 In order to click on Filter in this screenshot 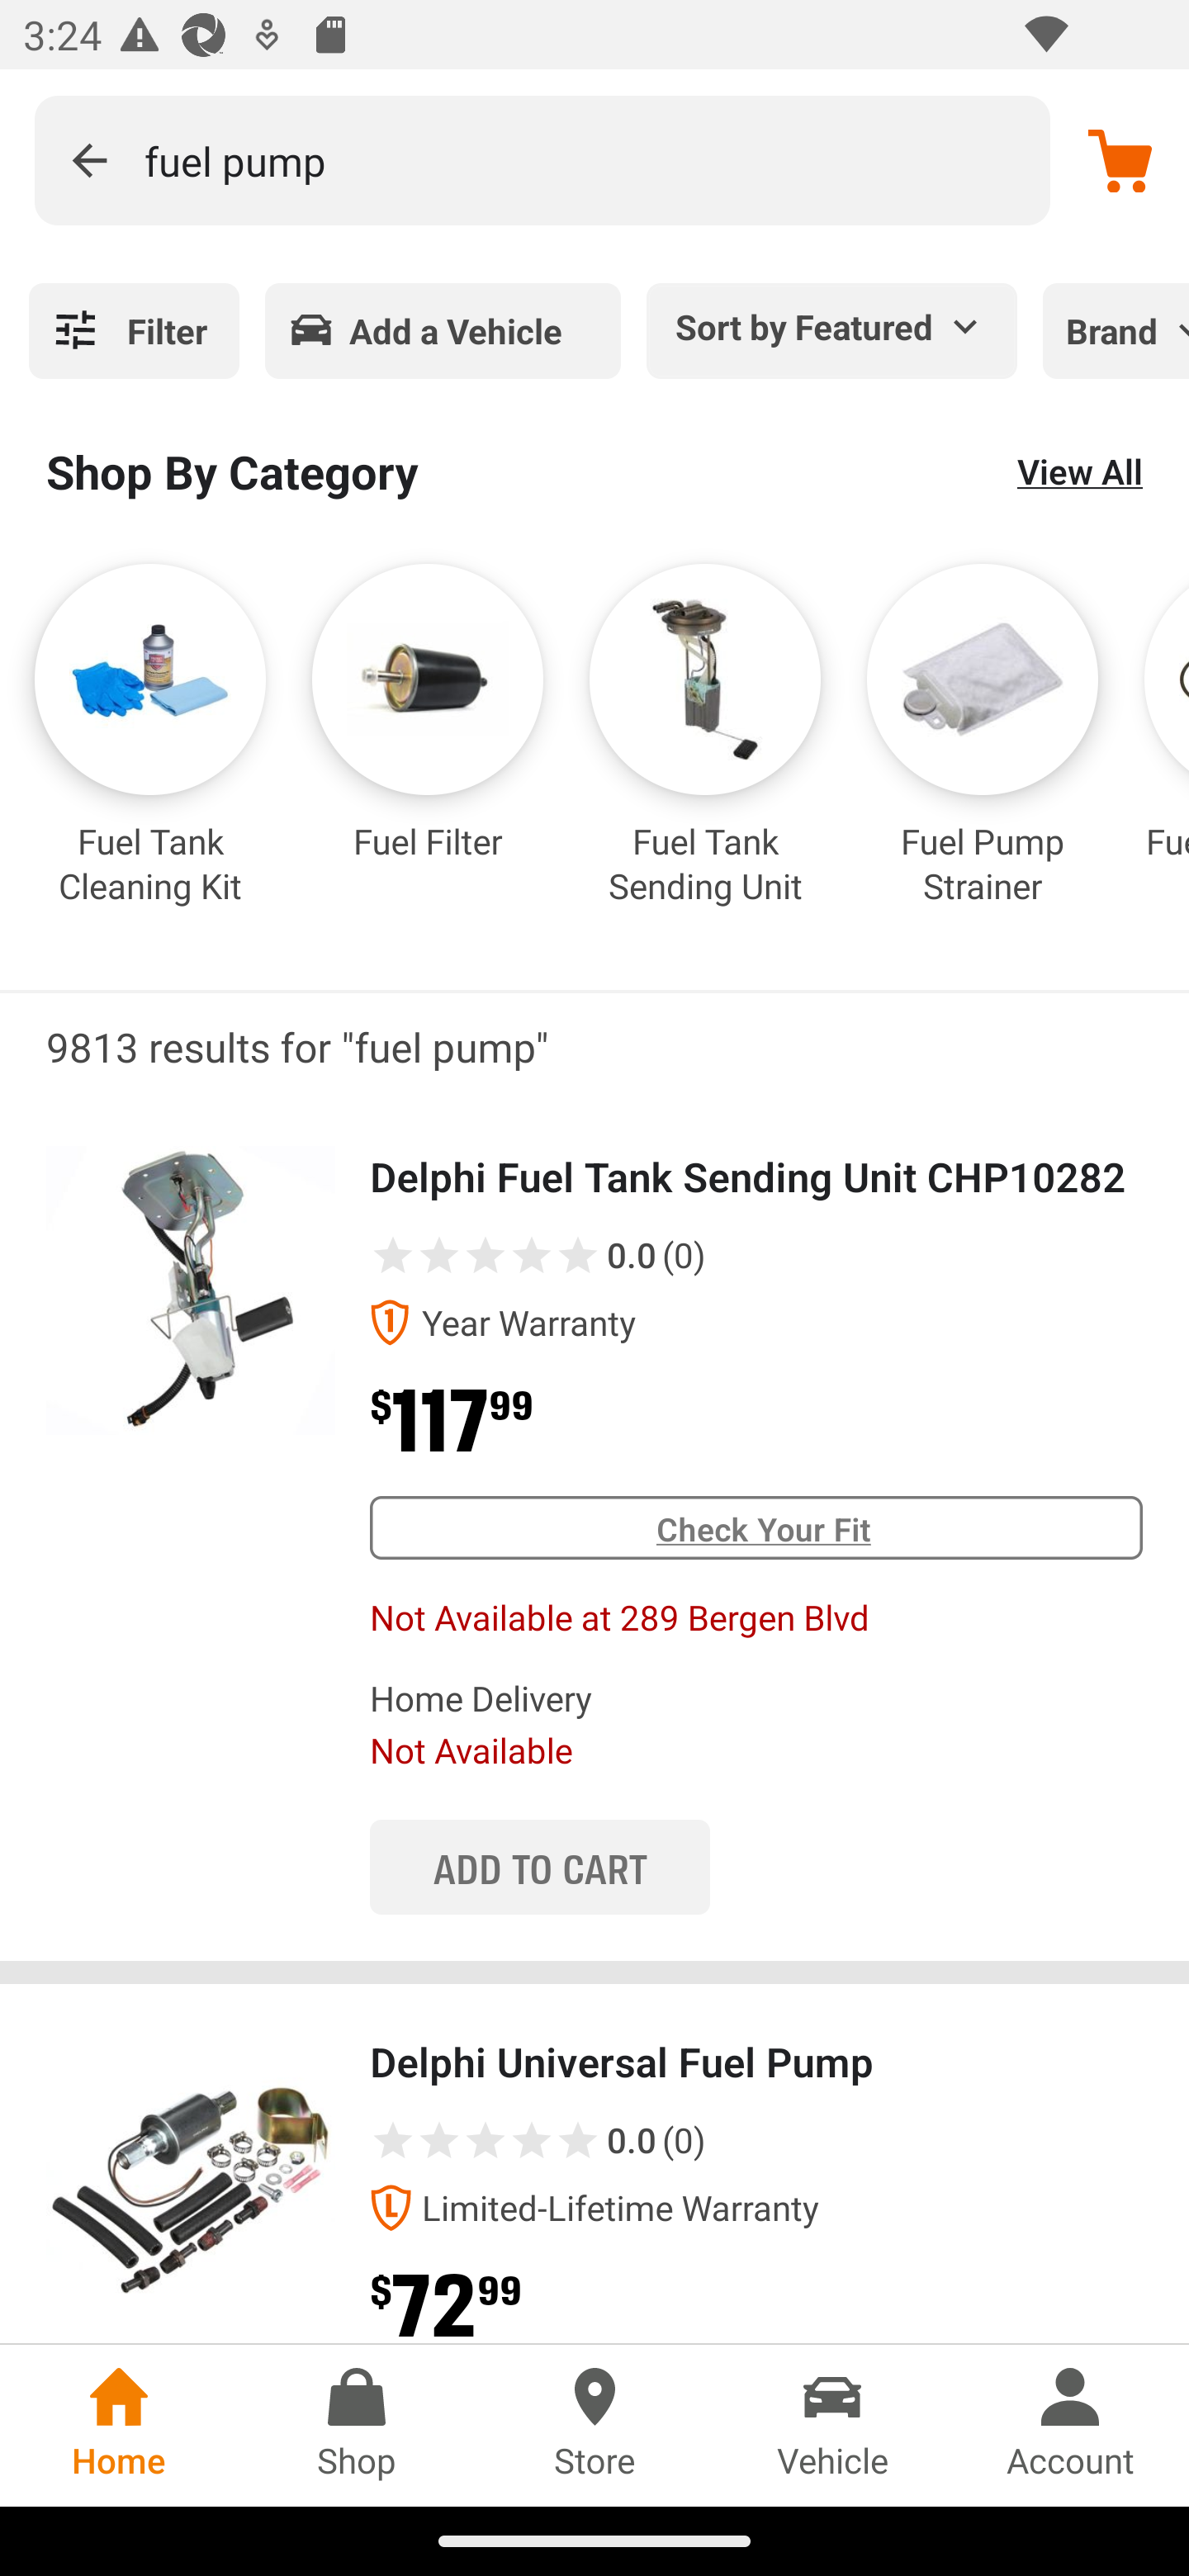, I will do `click(134, 330)`.